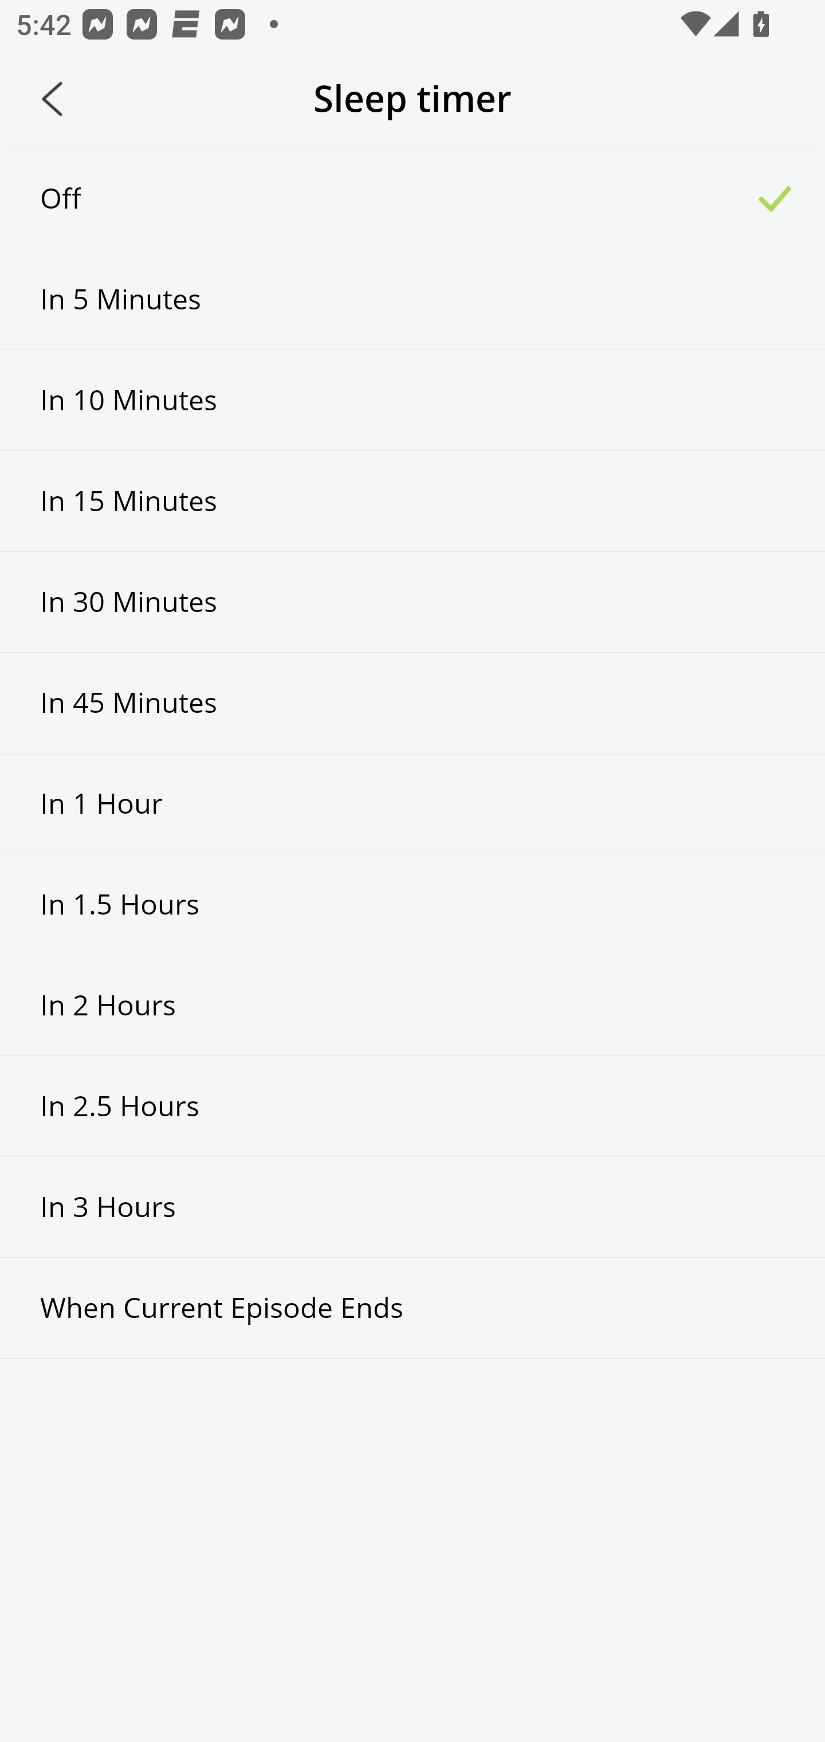  What do you see at coordinates (412, 198) in the screenshot?
I see `Off` at bounding box center [412, 198].